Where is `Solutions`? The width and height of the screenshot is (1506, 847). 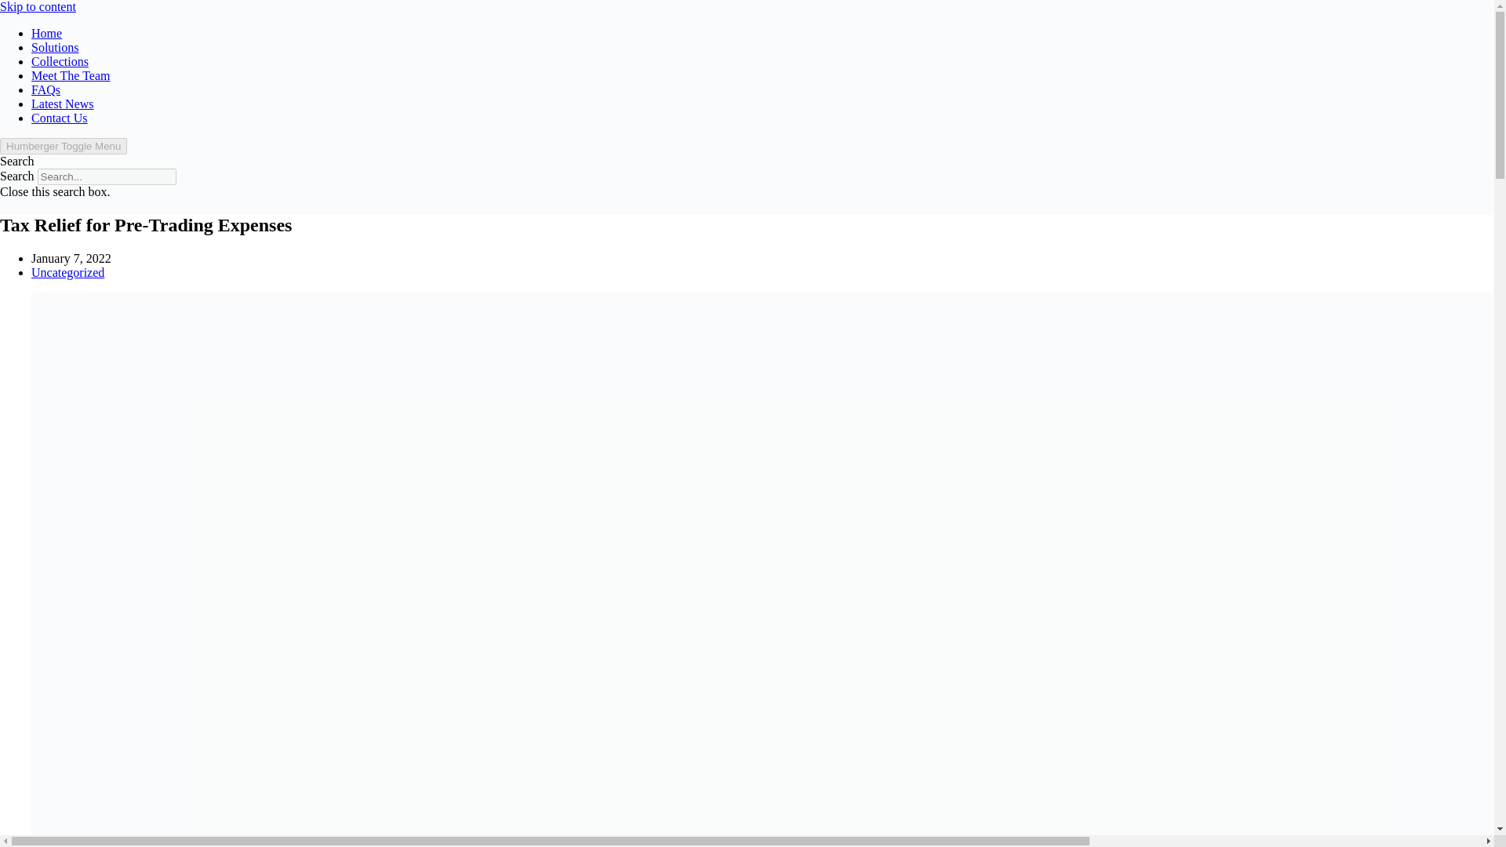
Solutions is located at coordinates (55, 47).